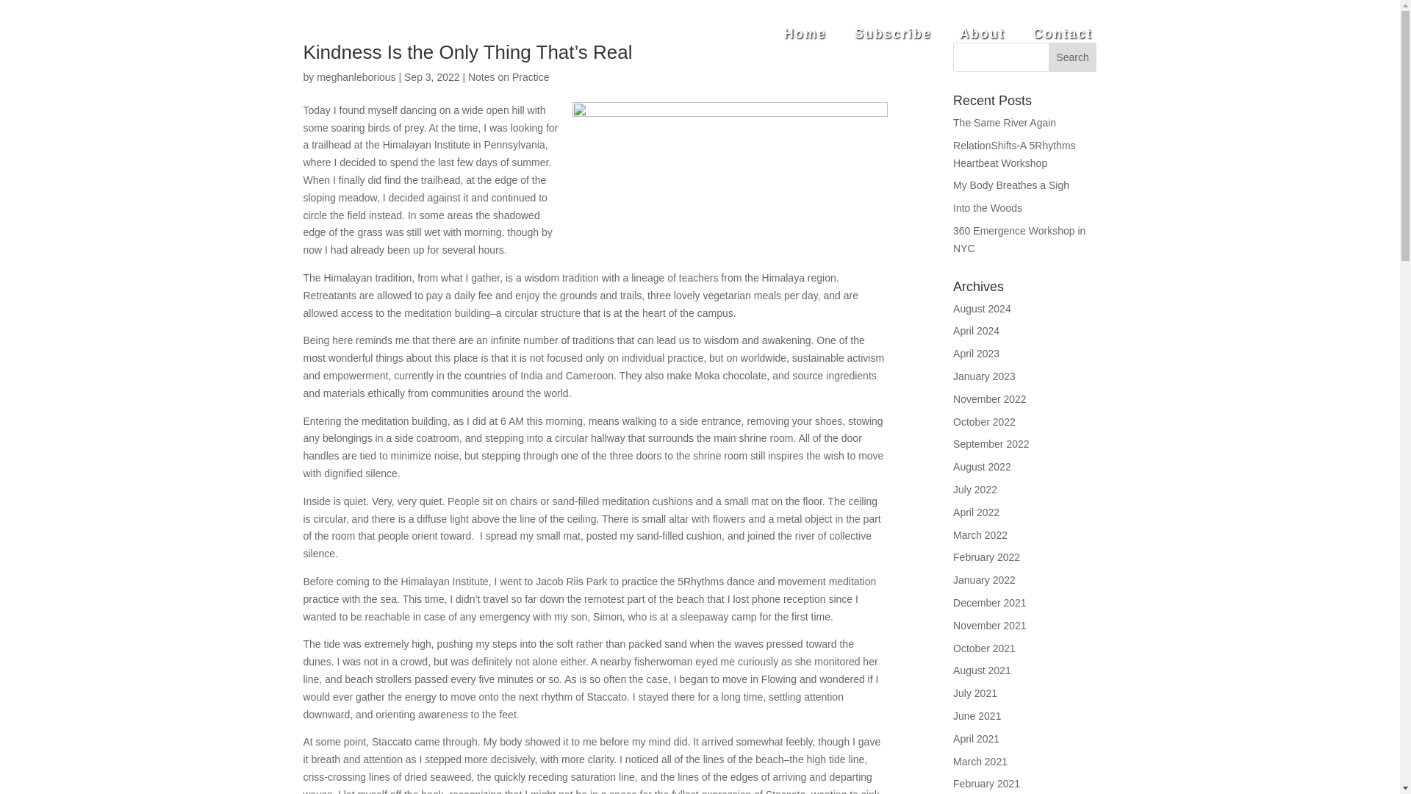 The image size is (1411, 794). What do you see at coordinates (985, 422) in the screenshot?
I see `October 2022` at bounding box center [985, 422].